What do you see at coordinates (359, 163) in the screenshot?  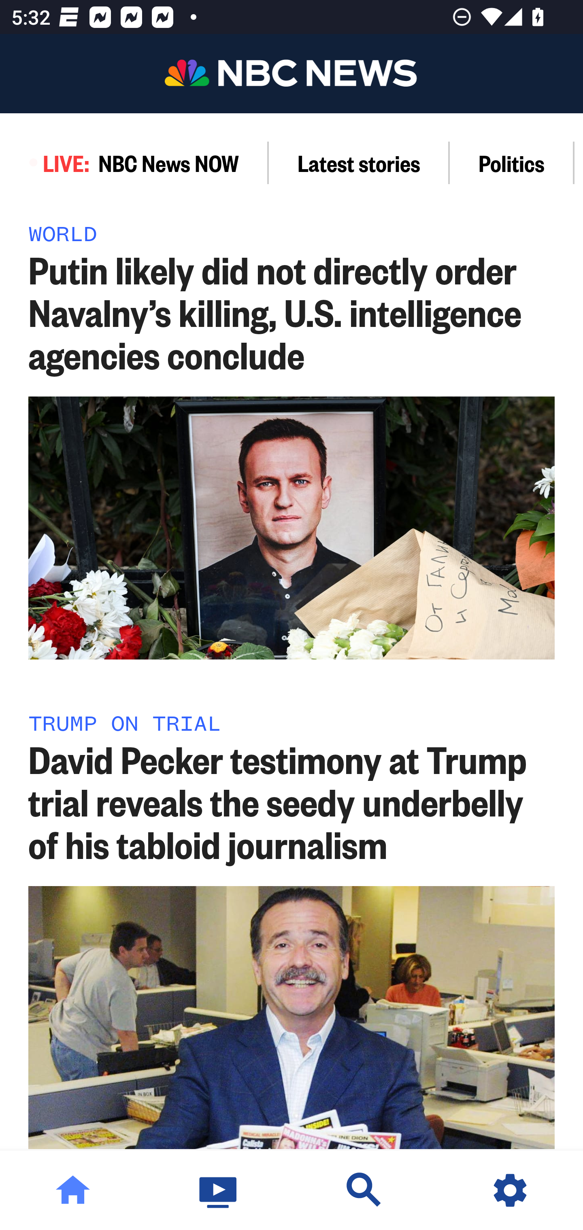 I see `Latest stories Section,Latest stories` at bounding box center [359, 163].